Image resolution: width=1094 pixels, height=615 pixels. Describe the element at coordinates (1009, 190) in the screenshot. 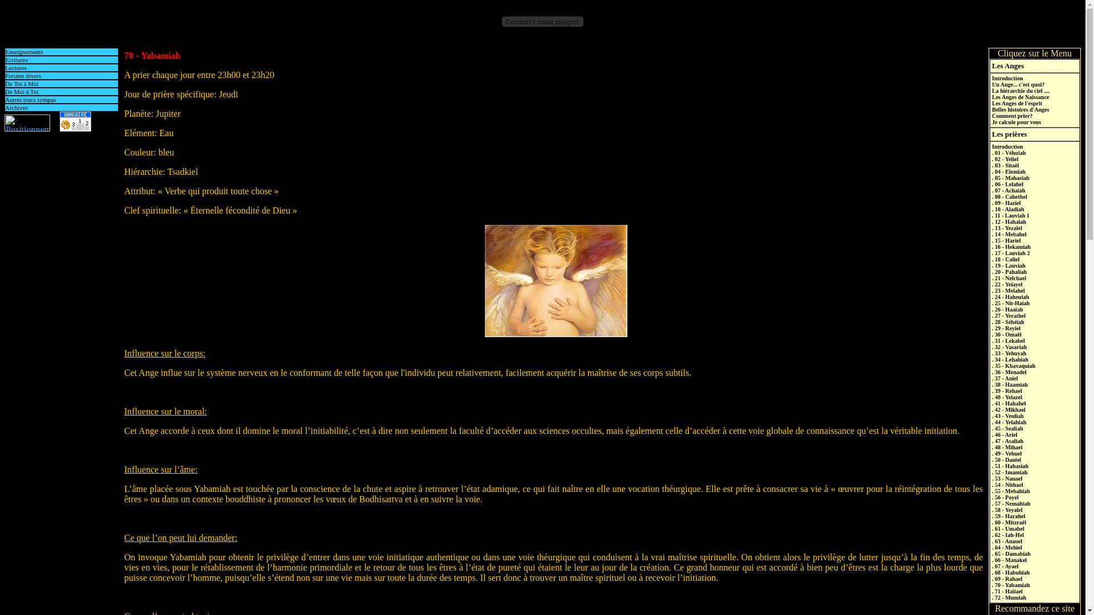

I see `. 07 - Achaiah` at that location.